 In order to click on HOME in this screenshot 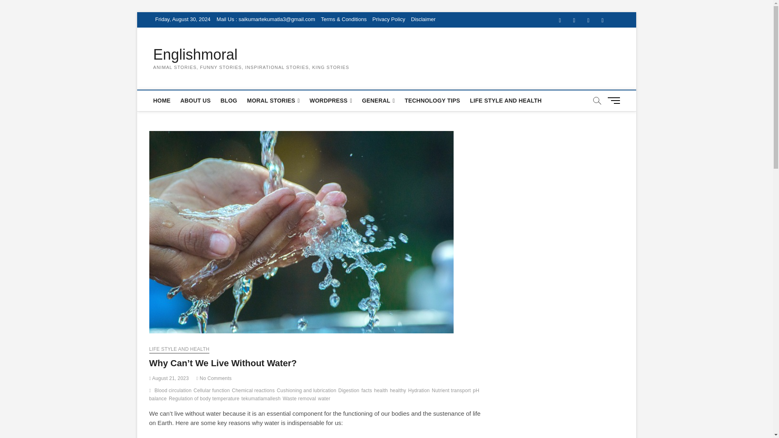, I will do `click(162, 101)`.